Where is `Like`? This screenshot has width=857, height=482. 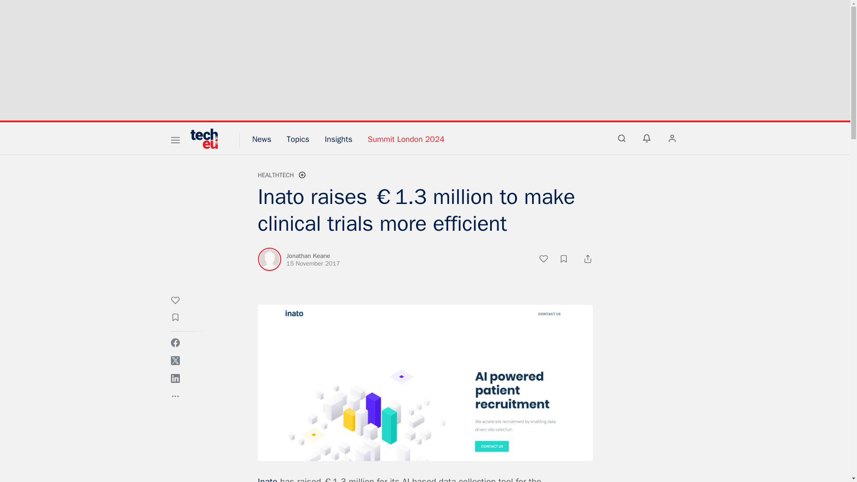
Like is located at coordinates (548, 260).